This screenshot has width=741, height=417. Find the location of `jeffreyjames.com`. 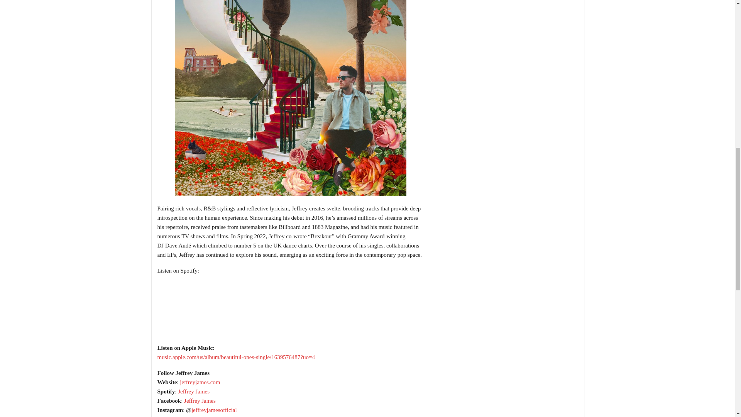

jeffreyjames.com is located at coordinates (200, 382).